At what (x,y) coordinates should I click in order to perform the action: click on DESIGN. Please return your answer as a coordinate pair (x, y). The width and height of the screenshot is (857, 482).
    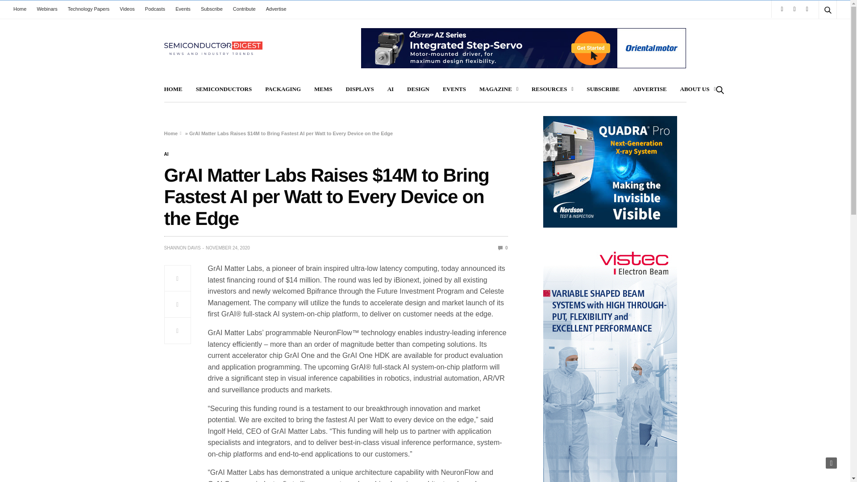
    Looking at the image, I should click on (418, 89).